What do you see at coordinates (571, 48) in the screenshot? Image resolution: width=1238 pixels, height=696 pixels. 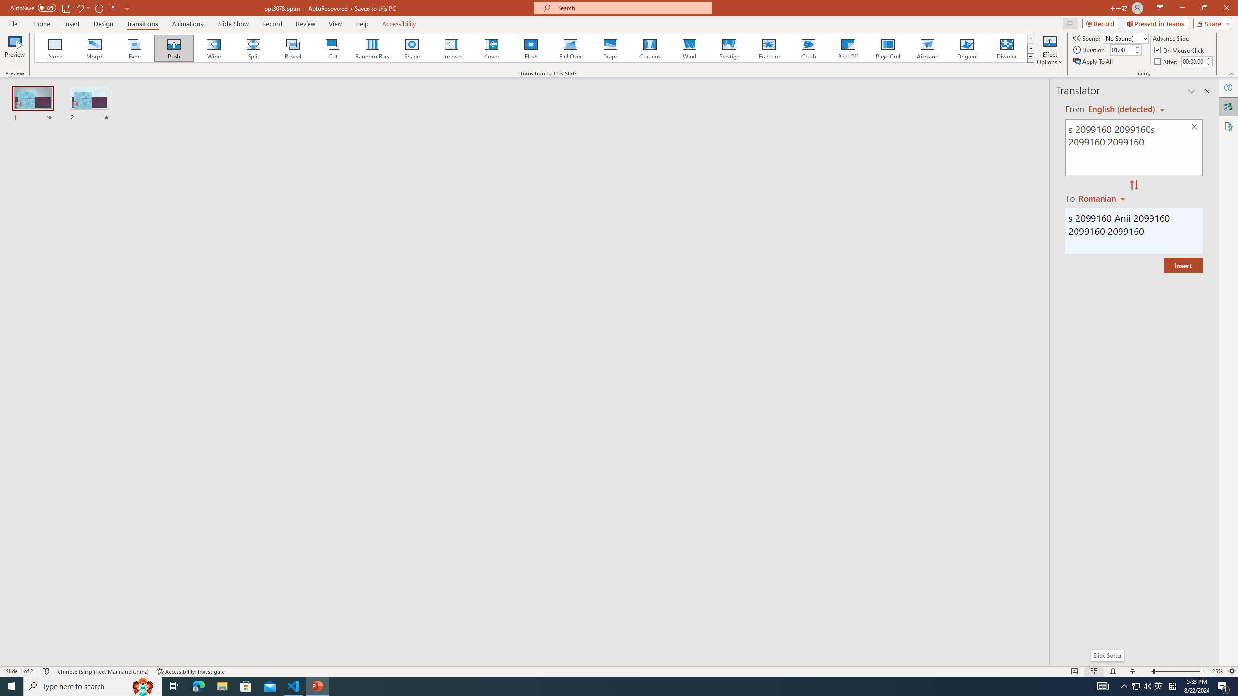 I see `Fall Over` at bounding box center [571, 48].